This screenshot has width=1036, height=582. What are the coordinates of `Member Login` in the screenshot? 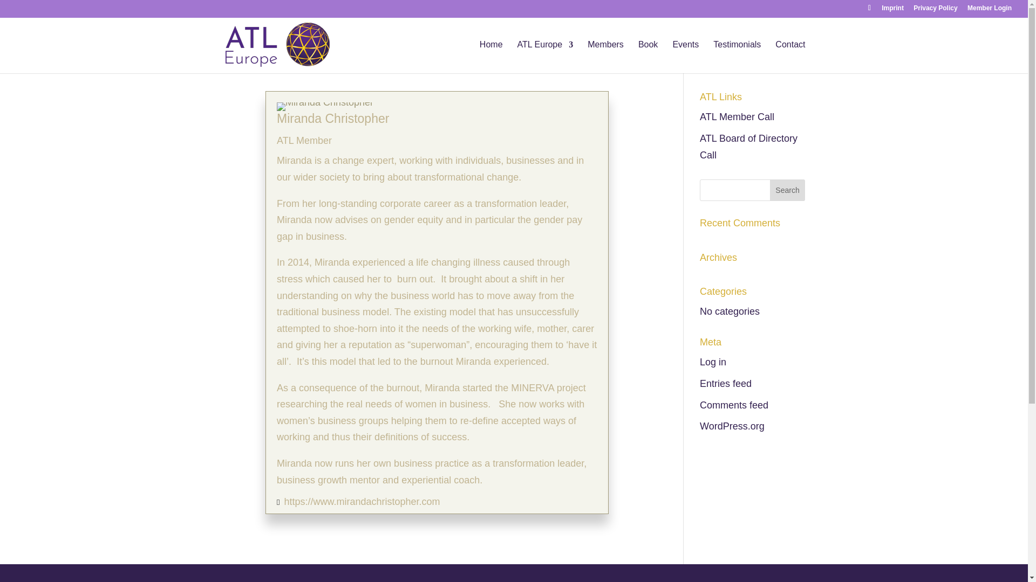 It's located at (990, 10).